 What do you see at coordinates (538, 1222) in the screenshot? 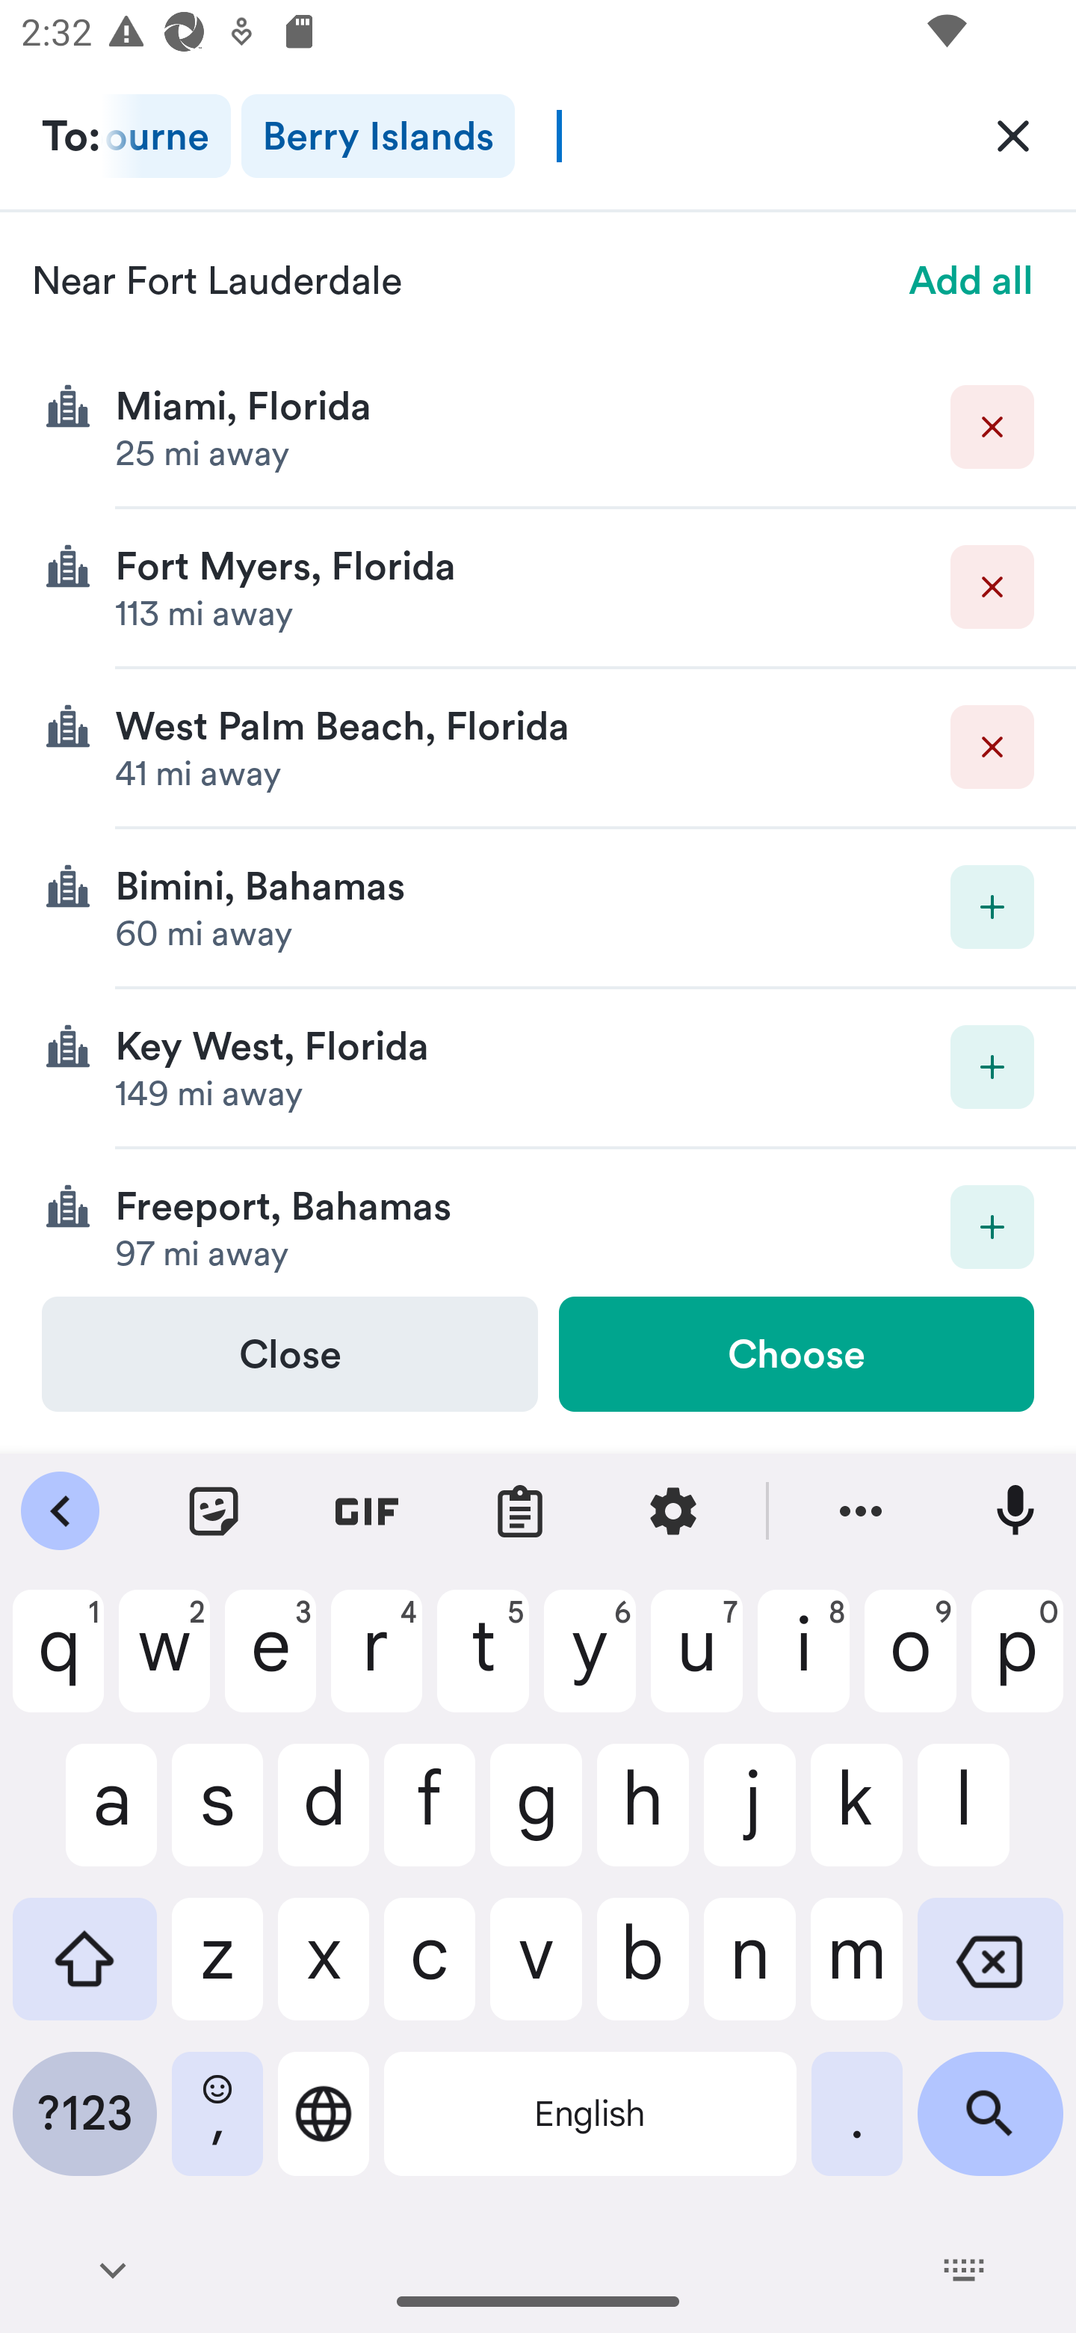
I see `Add destination Freeport, Bahamas 97 mi away` at bounding box center [538, 1222].